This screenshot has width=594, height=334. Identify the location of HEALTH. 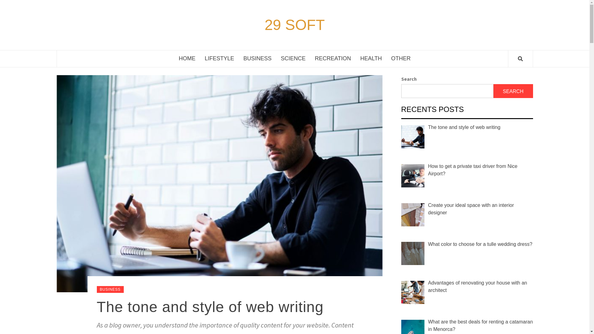
(371, 59).